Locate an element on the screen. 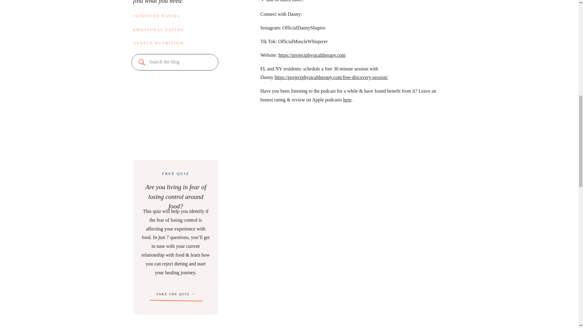  FREE QUIZ is located at coordinates (176, 174).